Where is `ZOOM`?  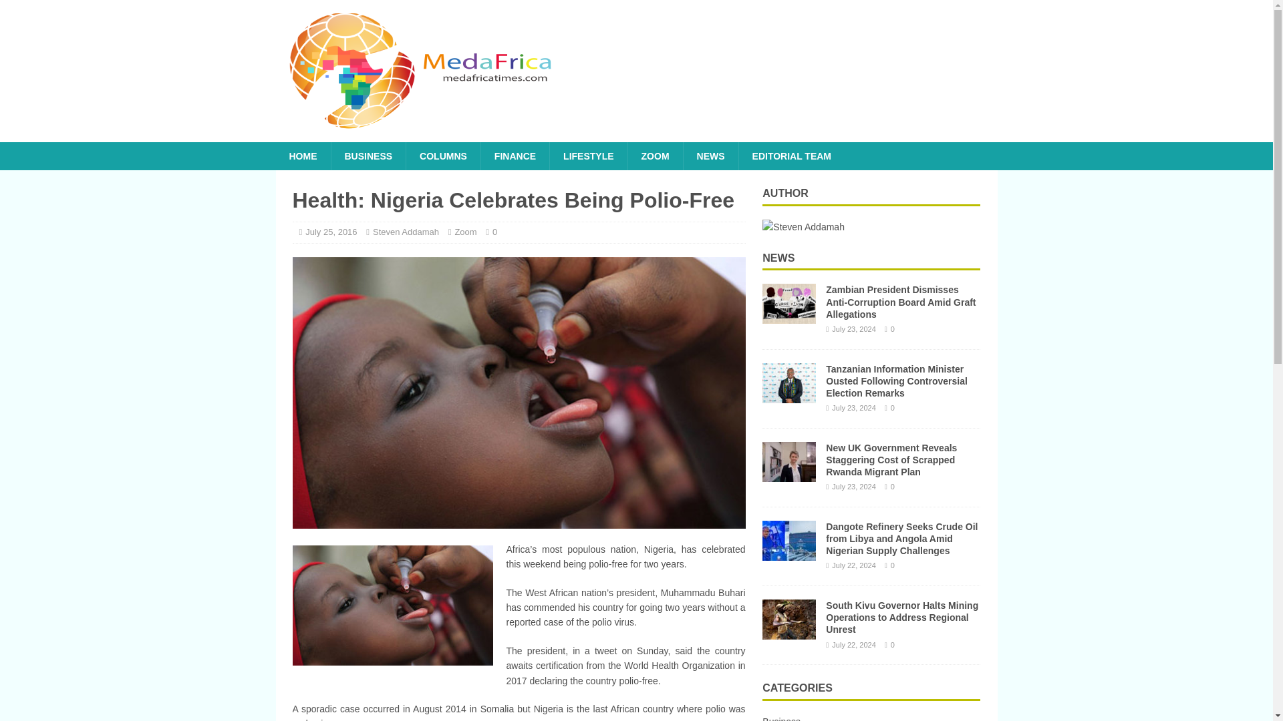 ZOOM is located at coordinates (655, 156).